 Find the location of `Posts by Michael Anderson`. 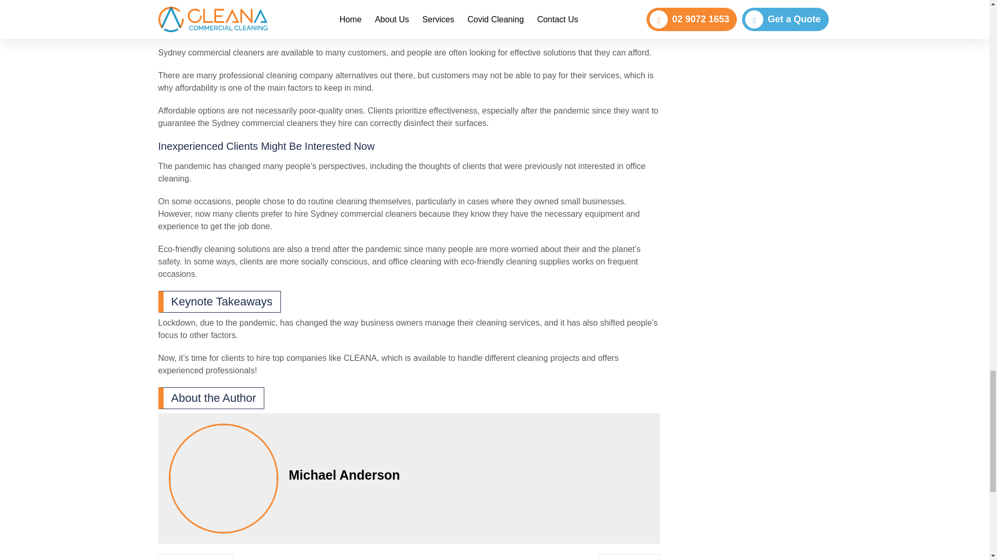

Posts by Michael Anderson is located at coordinates (469, 474).